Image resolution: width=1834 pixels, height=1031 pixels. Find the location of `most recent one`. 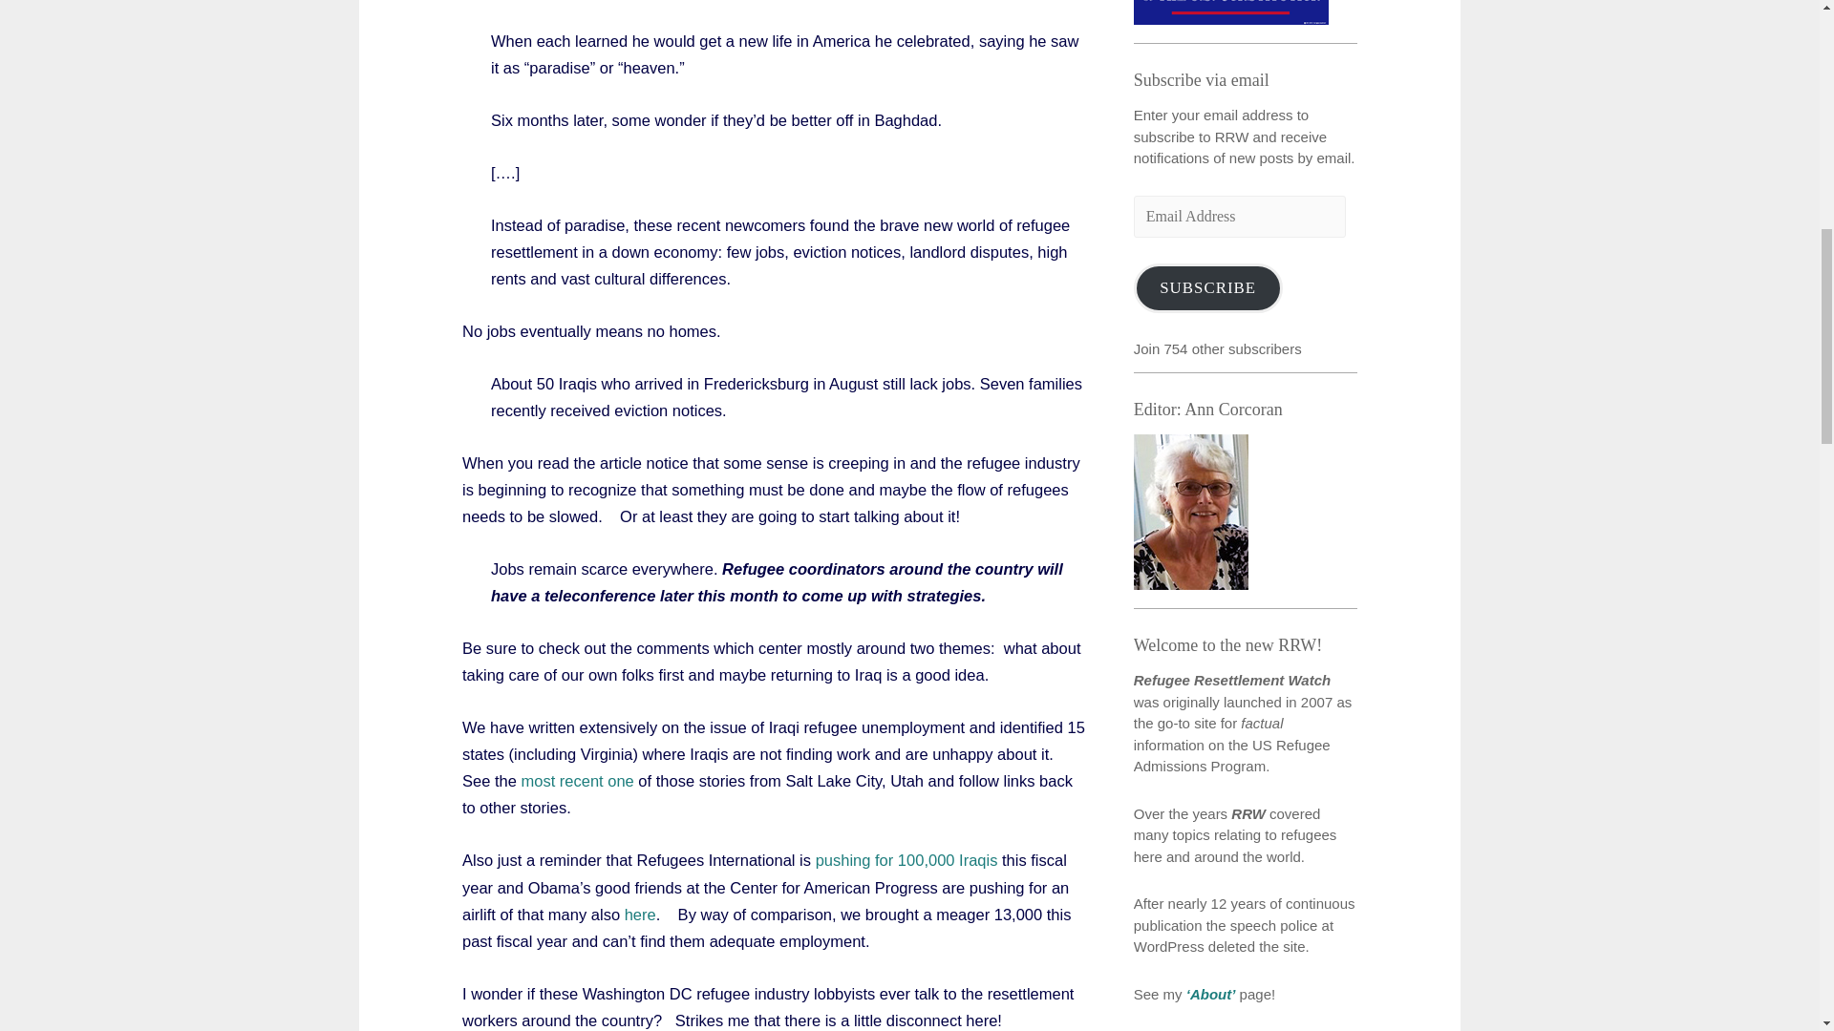

most recent one is located at coordinates (577, 781).